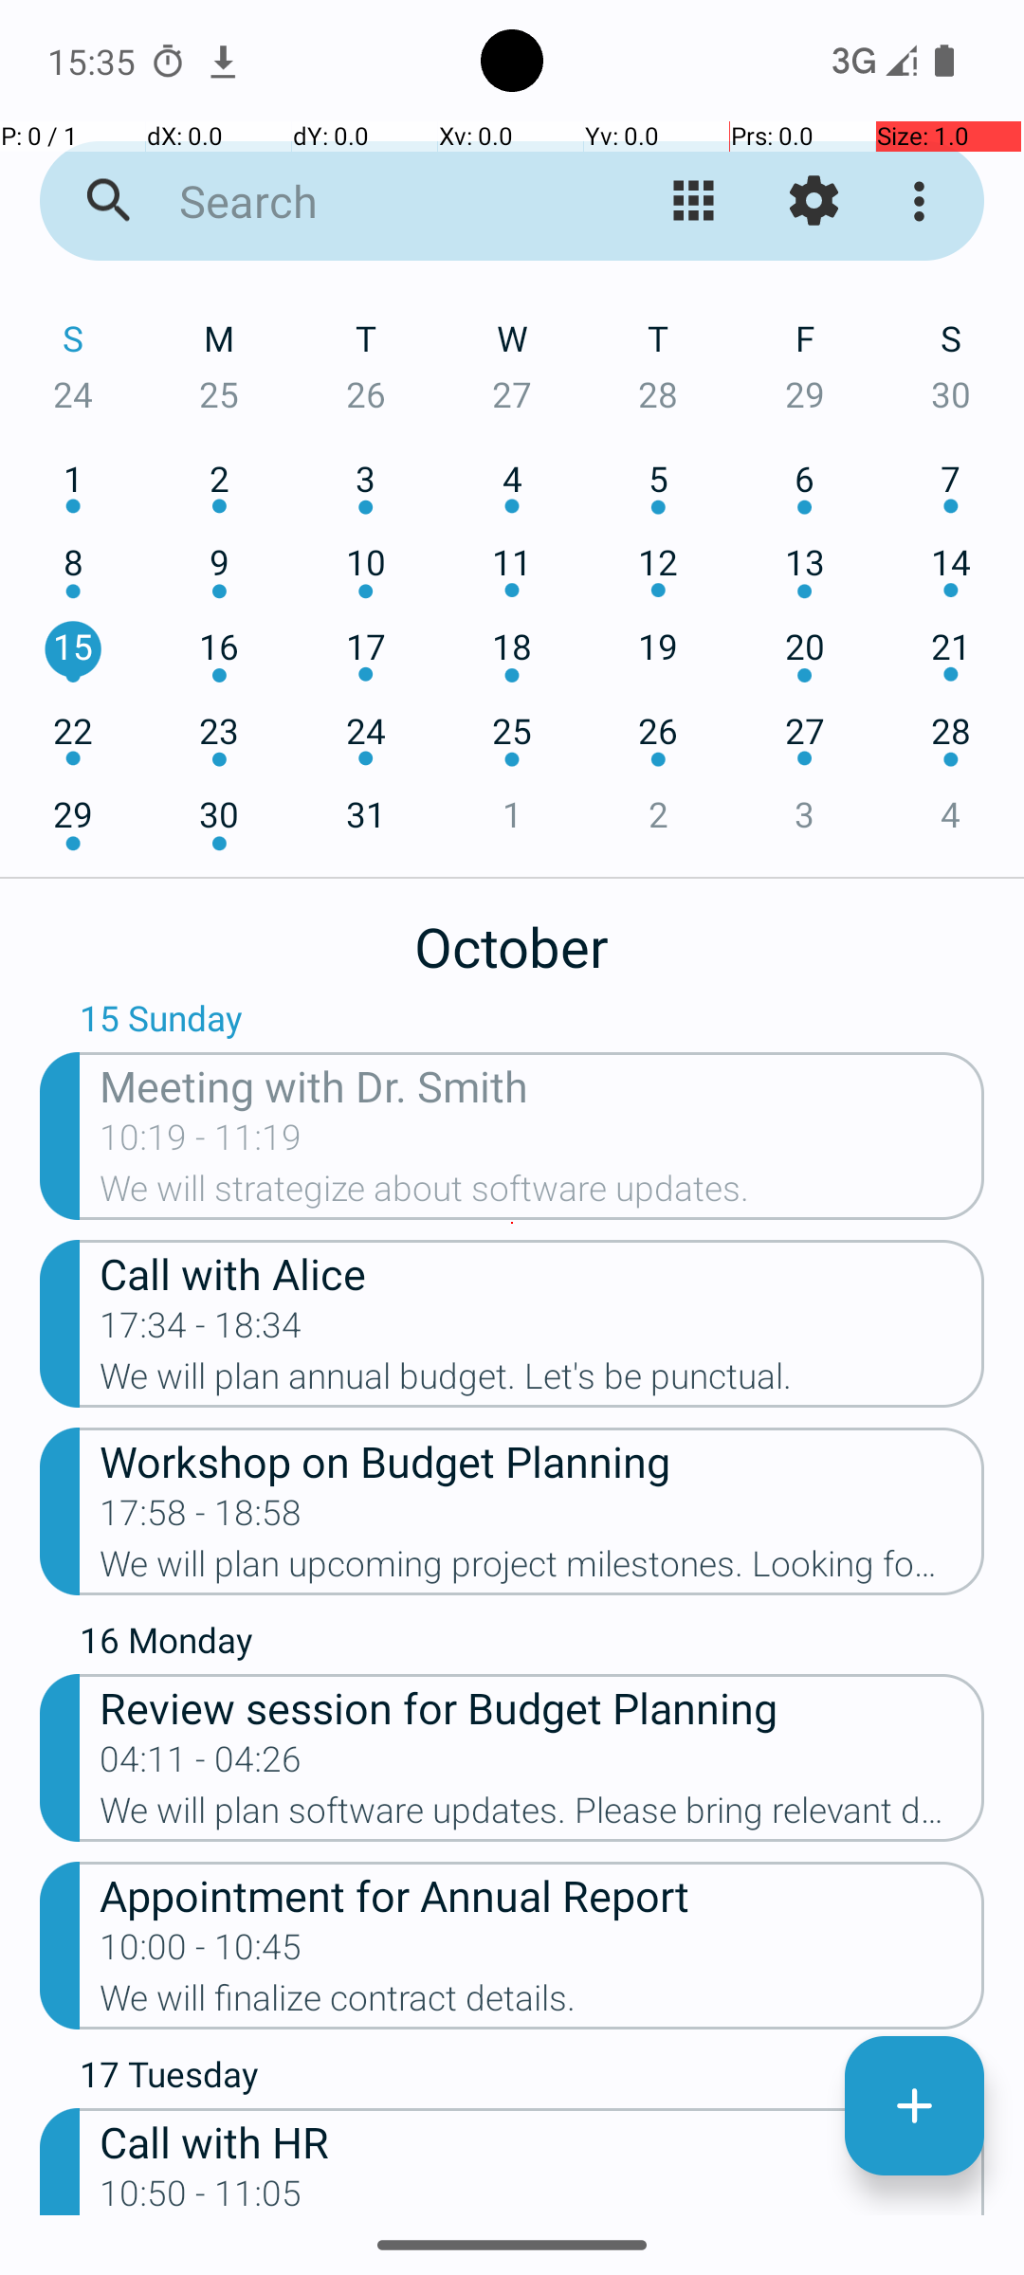 Image resolution: width=1024 pixels, height=2275 pixels. I want to click on 17:34 - 18:34, so click(201, 1331).